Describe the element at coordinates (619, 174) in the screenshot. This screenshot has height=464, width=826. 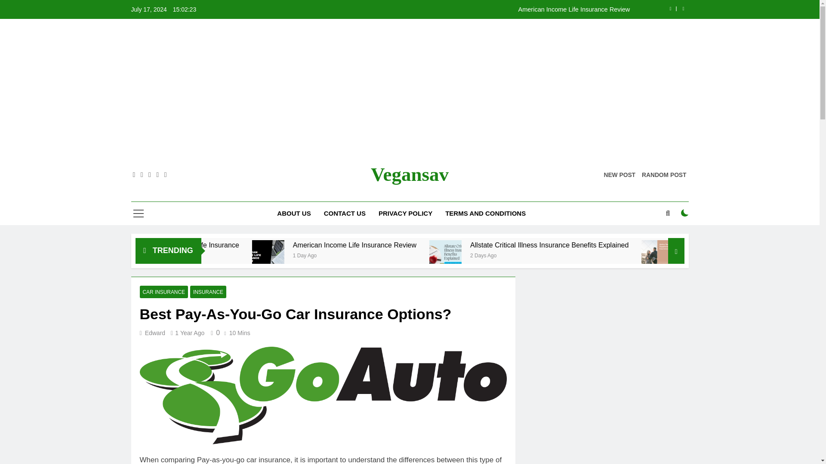
I see `NEW POST` at that location.